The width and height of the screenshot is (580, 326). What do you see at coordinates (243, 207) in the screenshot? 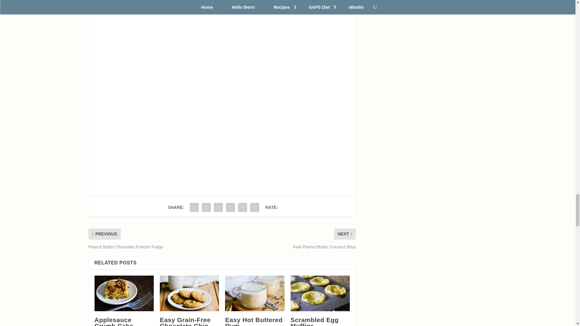
I see `Share "Lacto-Fermented Cinnamon Apple Chutney" via Email` at bounding box center [243, 207].